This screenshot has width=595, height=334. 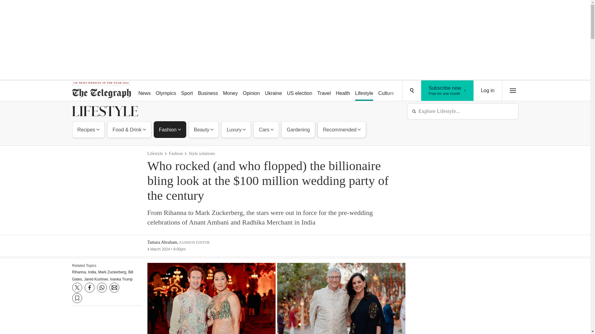 I want to click on Money, so click(x=230, y=91).